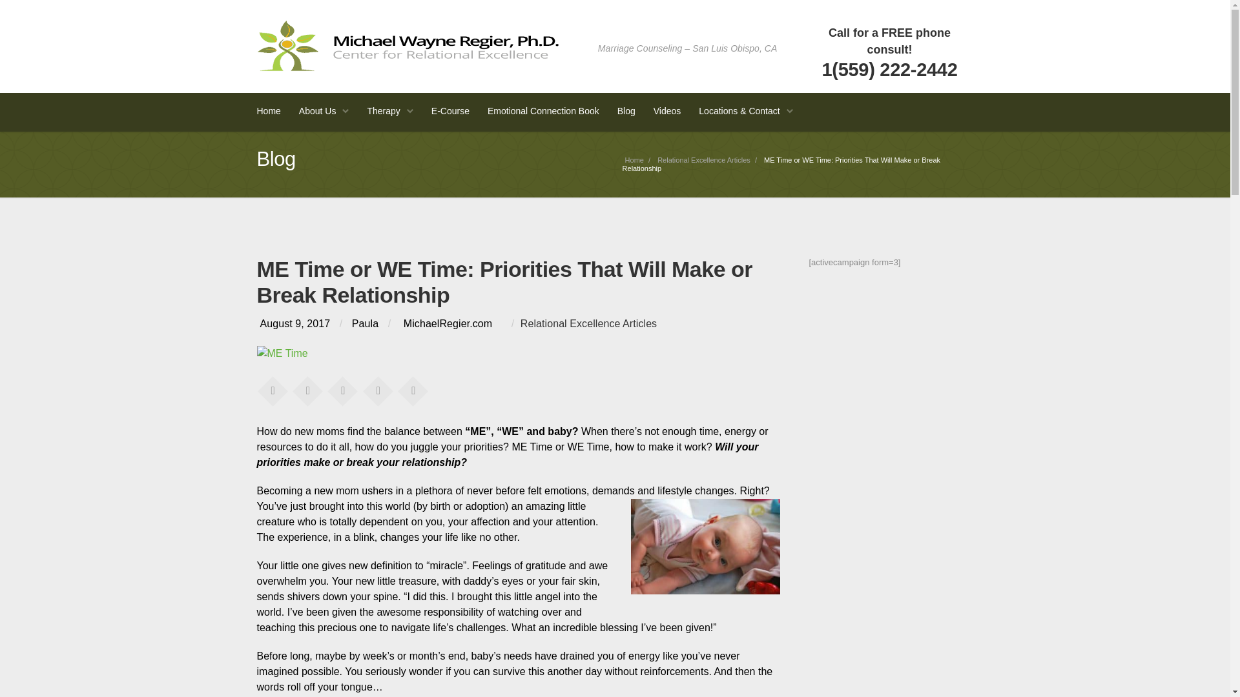 The width and height of the screenshot is (1240, 697). What do you see at coordinates (413, 390) in the screenshot?
I see `Share it on Email` at bounding box center [413, 390].